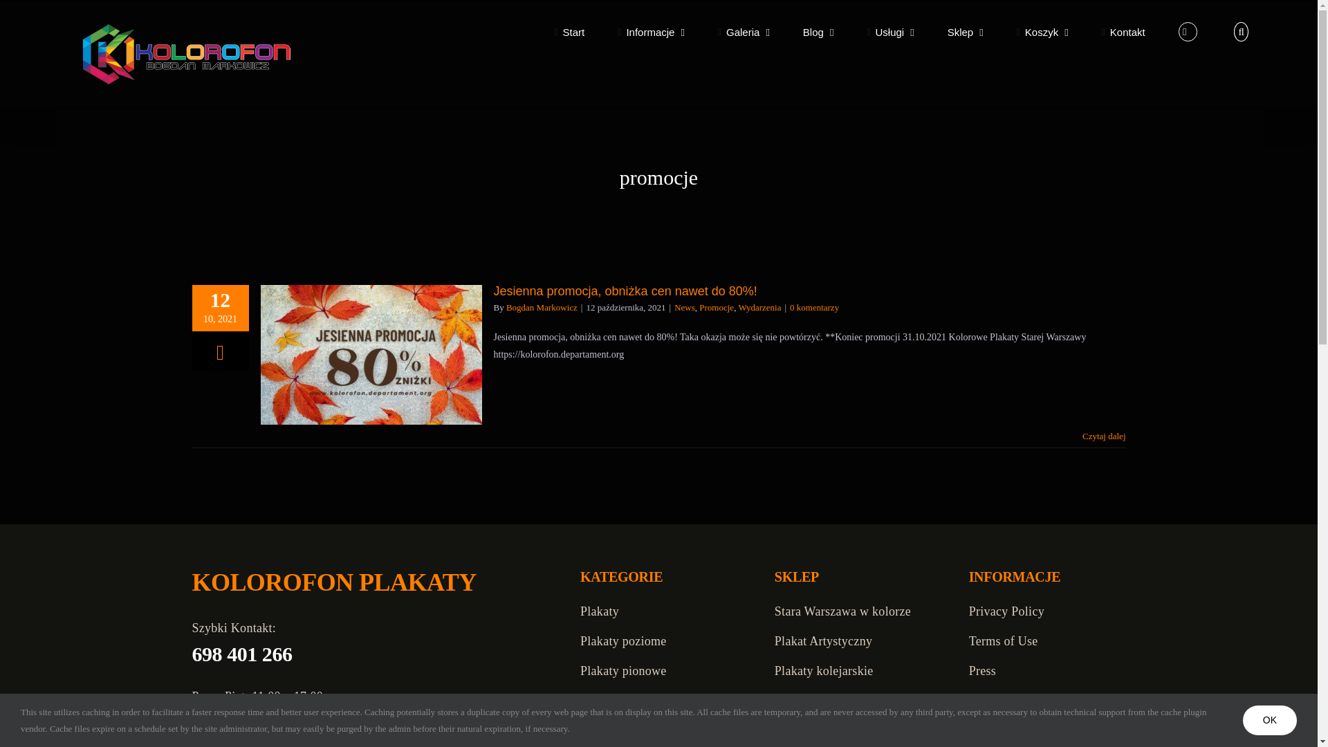 The height and width of the screenshot is (747, 1328). I want to click on Start, so click(569, 32).